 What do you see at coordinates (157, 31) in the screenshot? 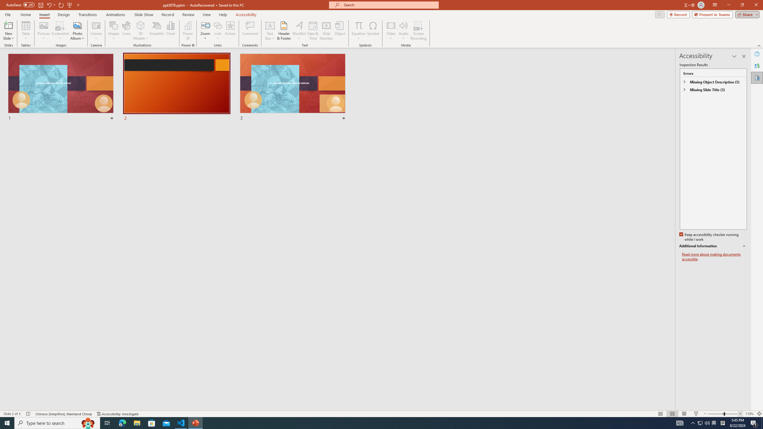
I see `SmartArt...` at bounding box center [157, 31].